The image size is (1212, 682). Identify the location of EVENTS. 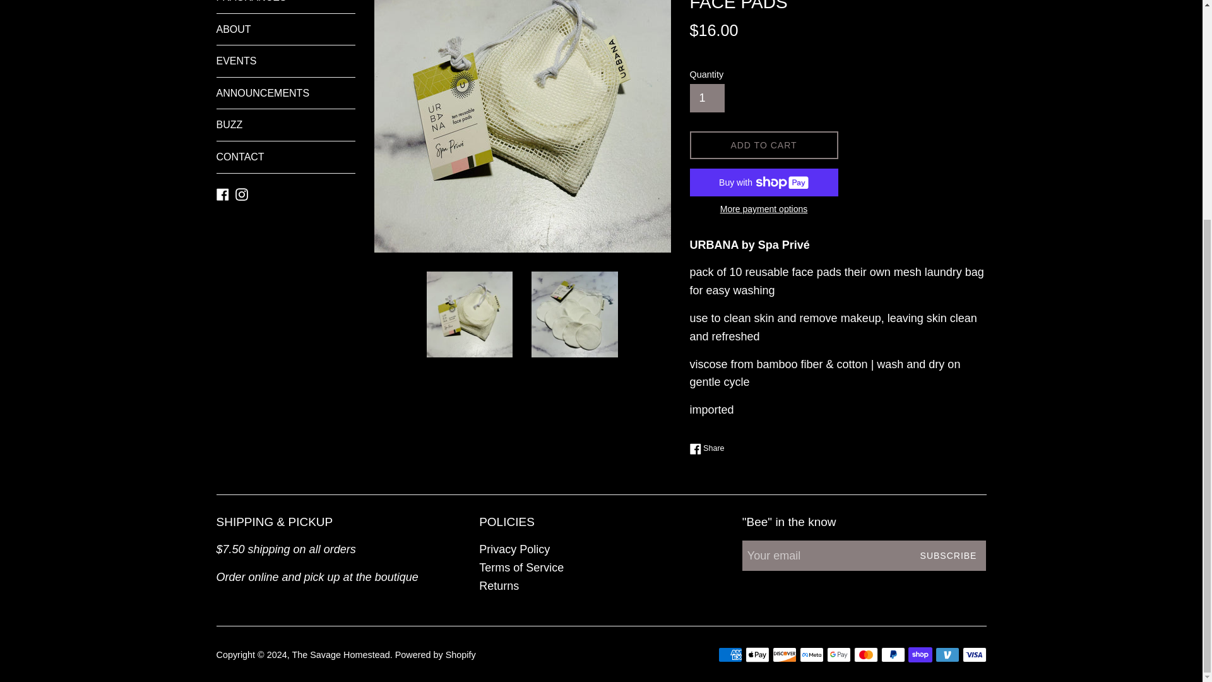
(285, 61).